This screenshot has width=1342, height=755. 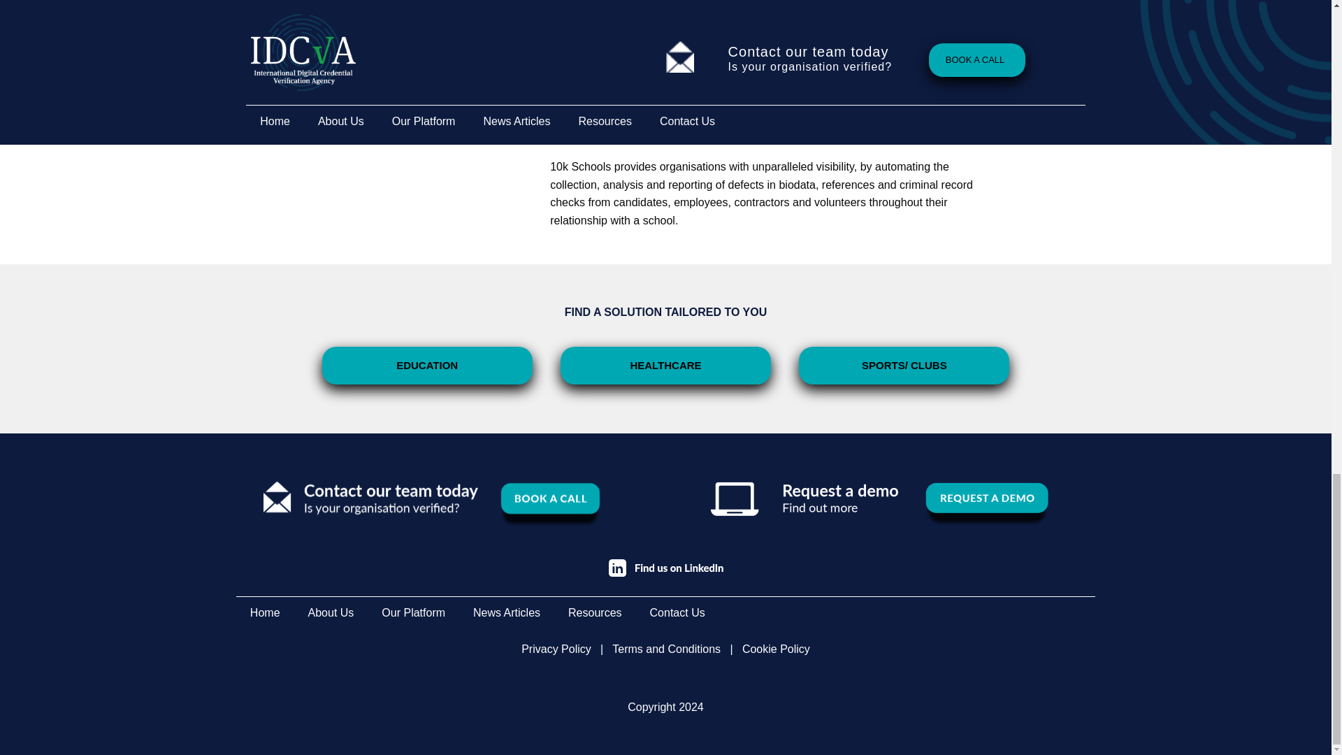 What do you see at coordinates (264, 612) in the screenshot?
I see `Home` at bounding box center [264, 612].